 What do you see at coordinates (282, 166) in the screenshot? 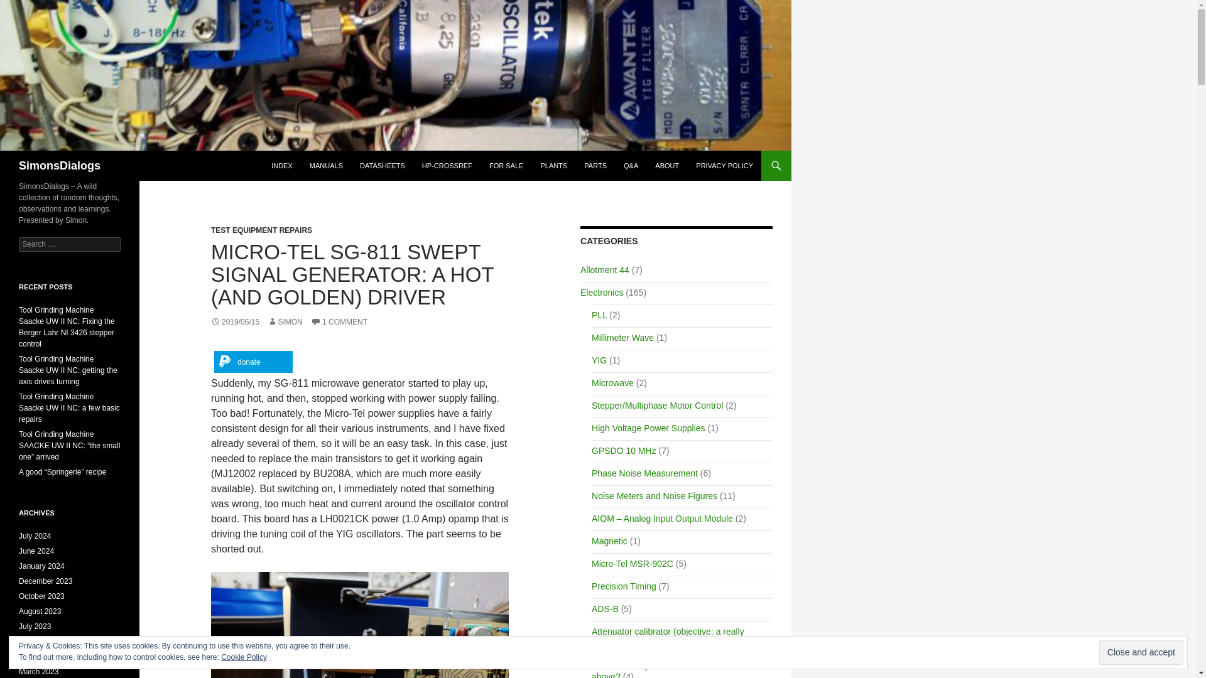
I see `INDEX` at bounding box center [282, 166].